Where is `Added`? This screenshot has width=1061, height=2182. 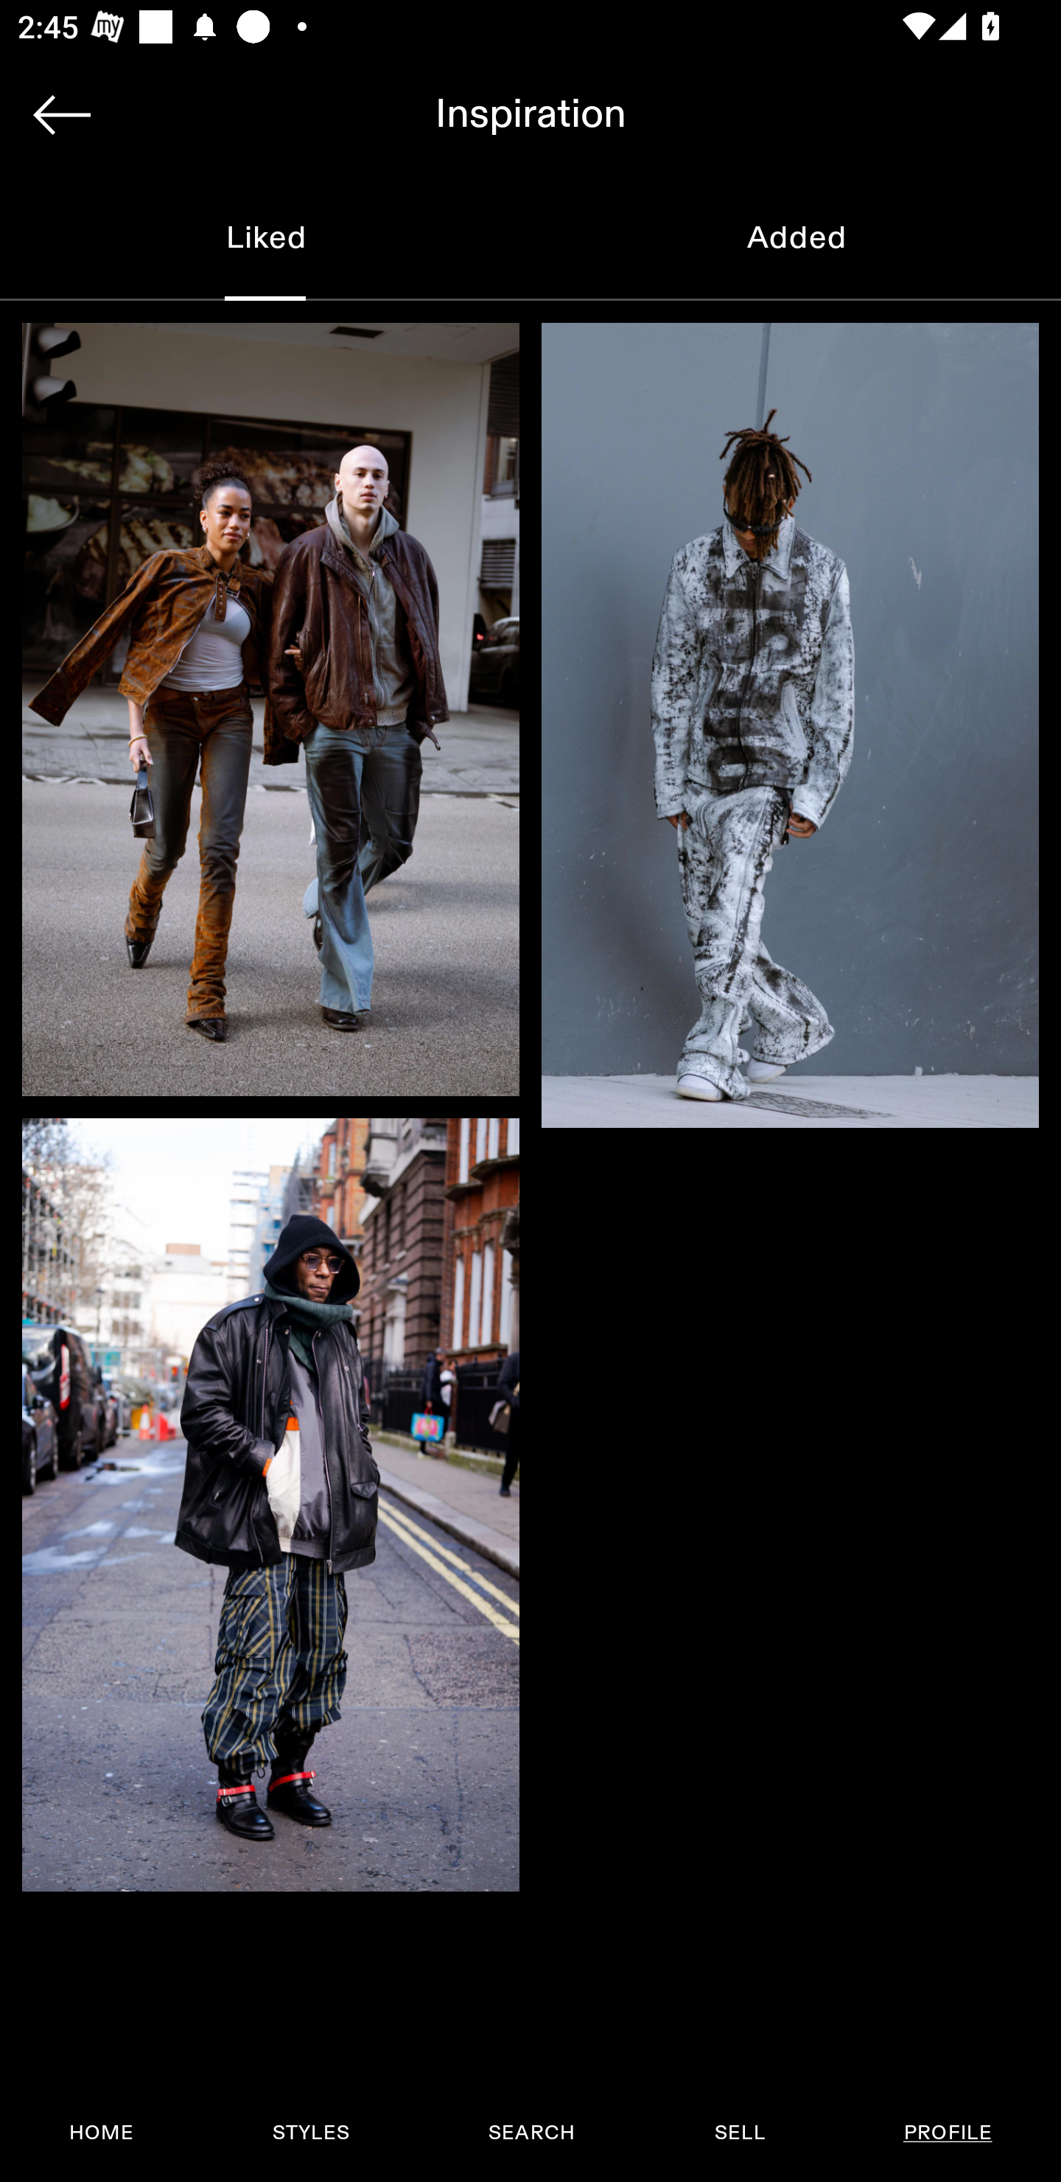 Added is located at coordinates (796, 239).